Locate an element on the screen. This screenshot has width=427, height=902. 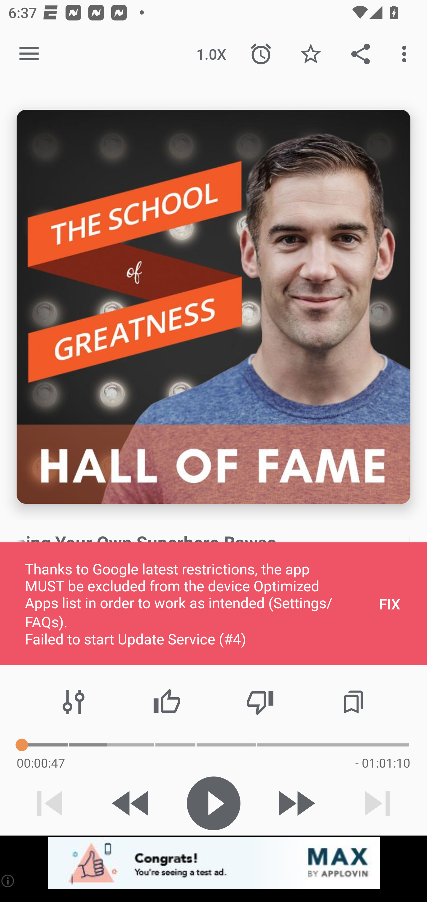
Previous track is located at coordinates (50, 803).